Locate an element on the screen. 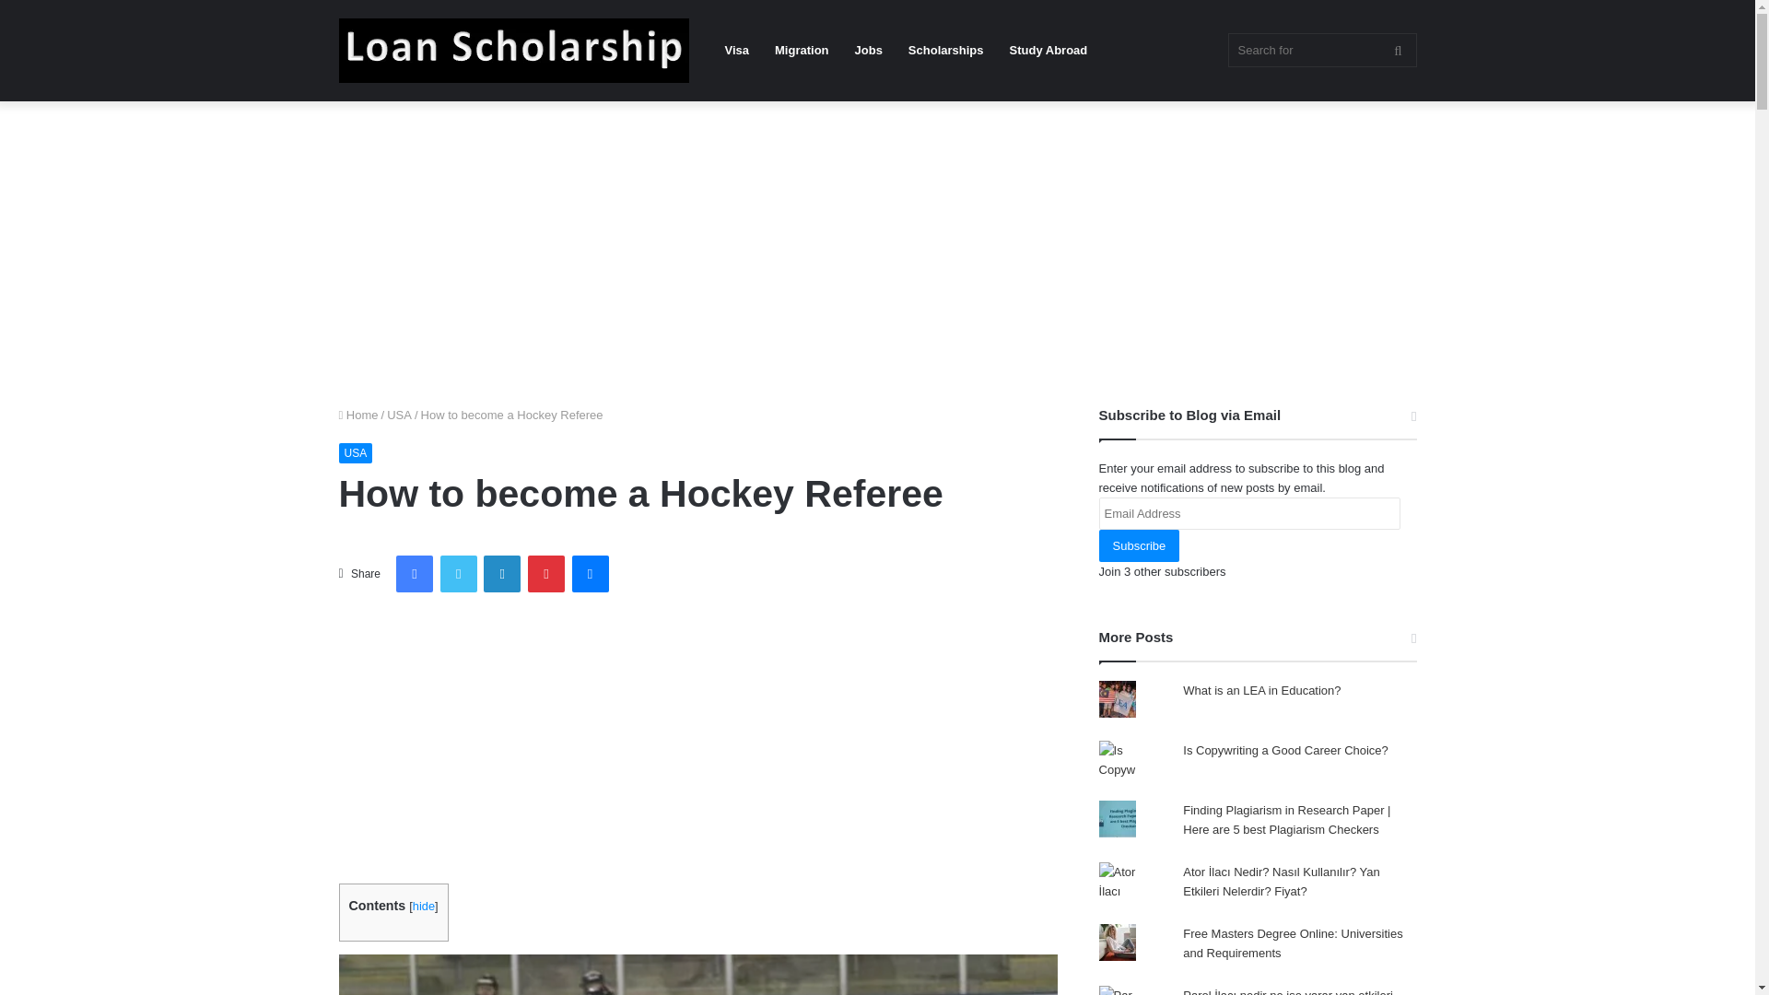 The height and width of the screenshot is (995, 1769). Twitter is located at coordinates (459, 573).